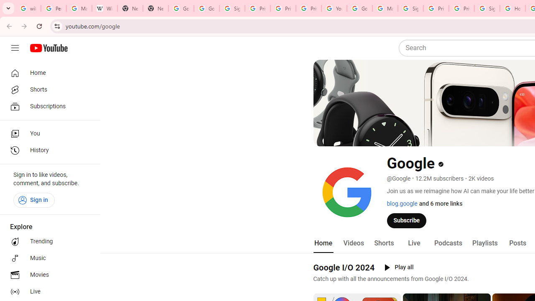 Image resolution: width=535 pixels, height=301 pixels. What do you see at coordinates (344, 267) in the screenshot?
I see `Google I/O 2024` at bounding box center [344, 267].